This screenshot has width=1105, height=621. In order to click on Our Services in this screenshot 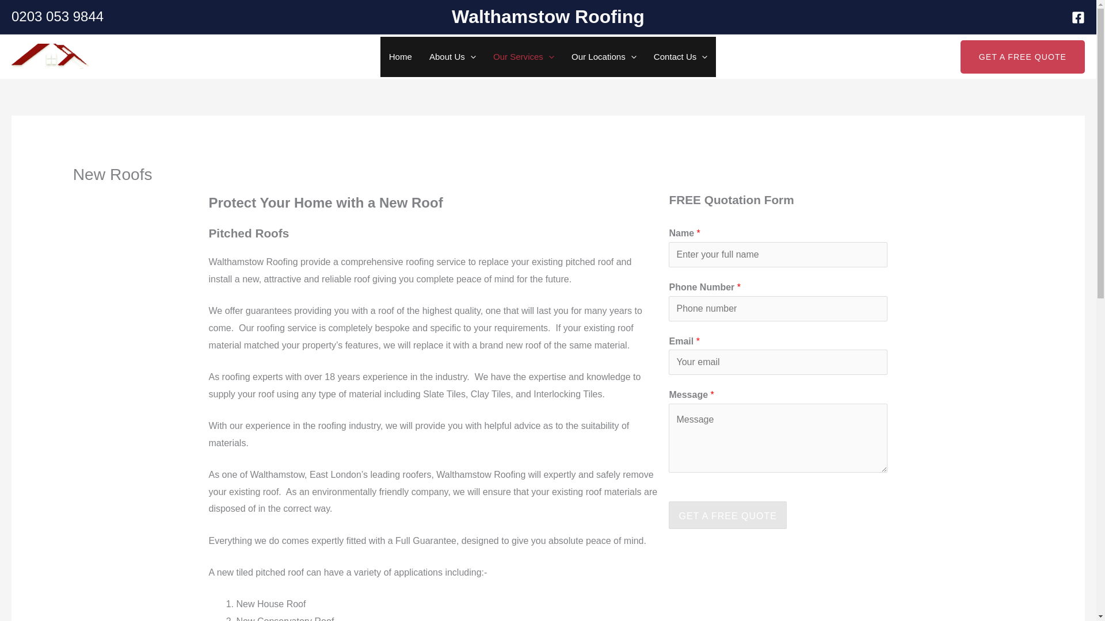, I will do `click(524, 56)`.